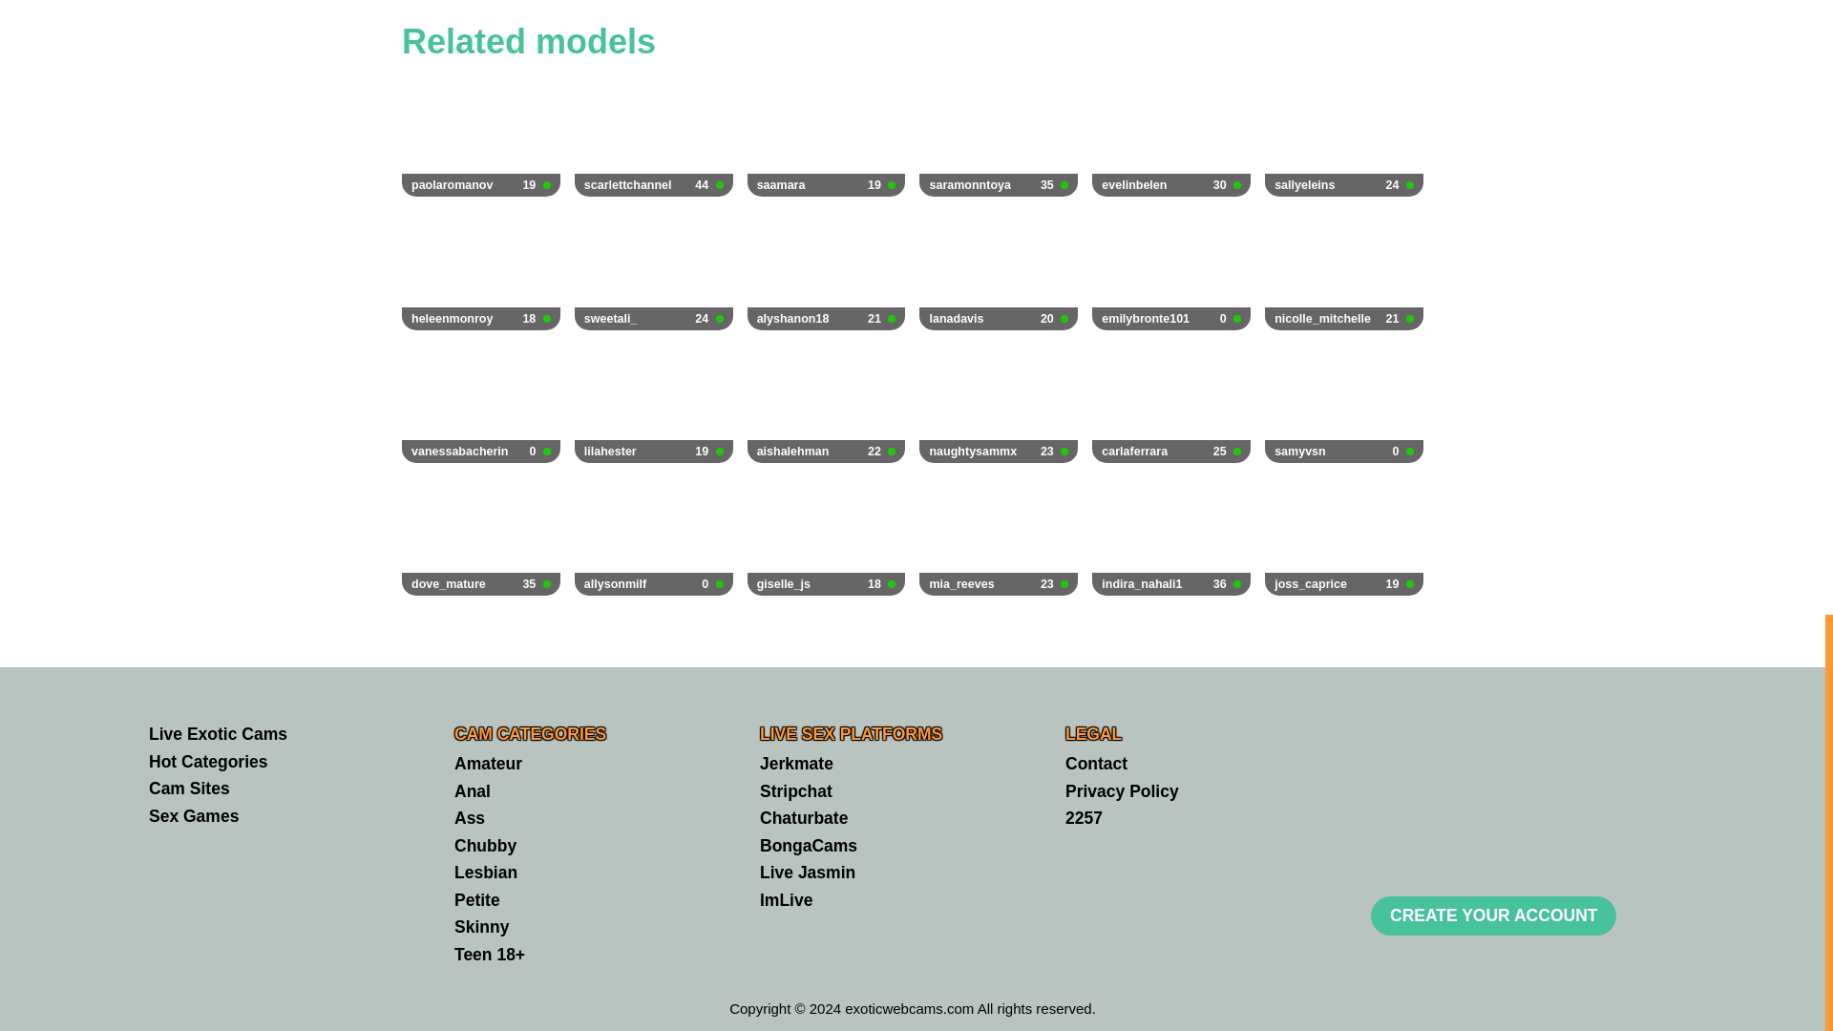  I want to click on Cam Girl heleenmonroy, so click(654, 537).